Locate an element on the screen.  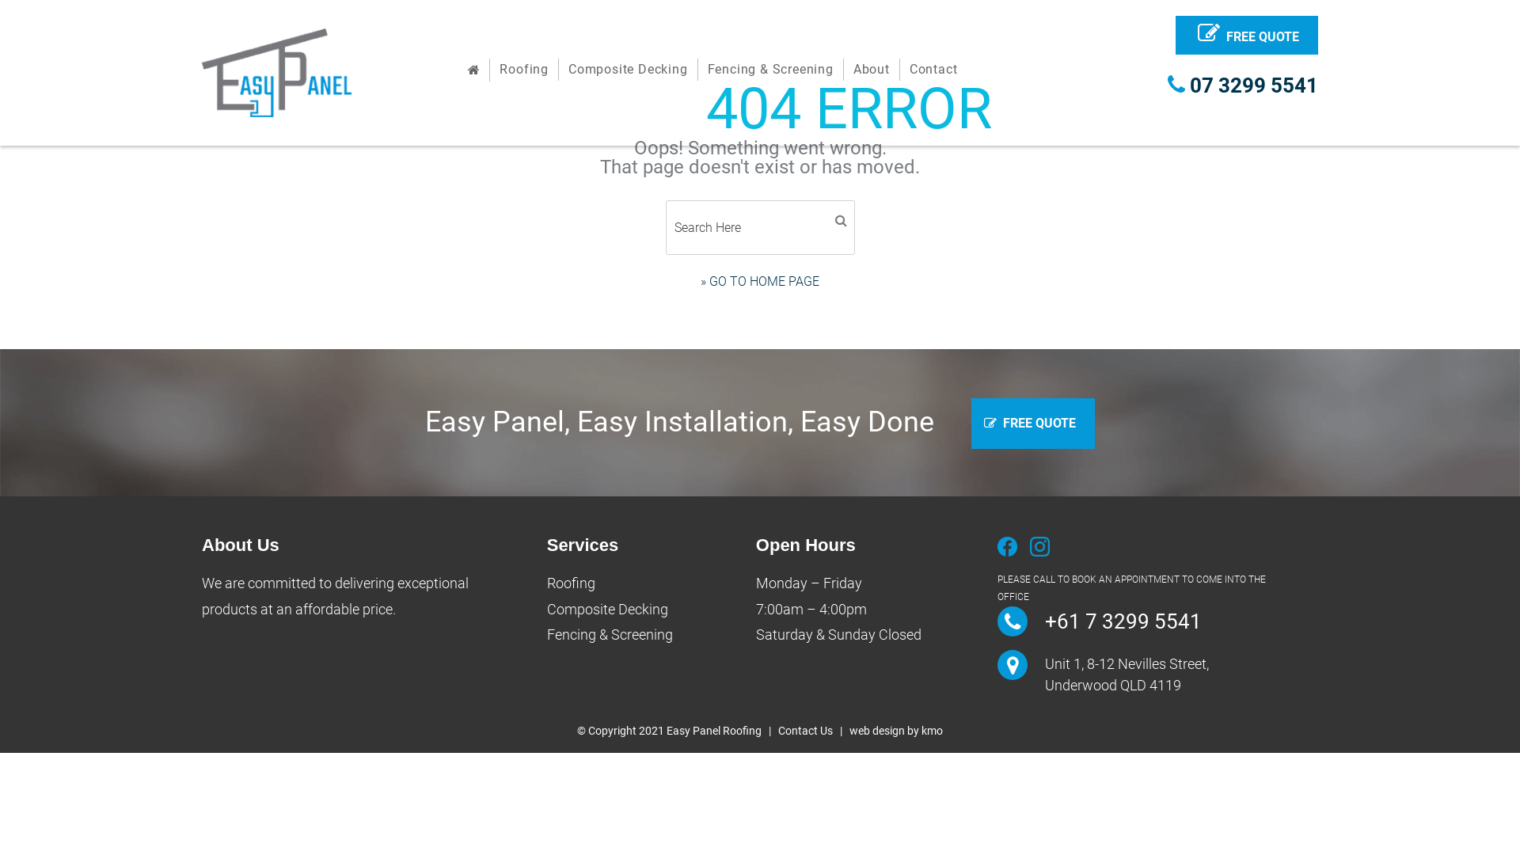
Fencing & Screening is located at coordinates (610, 635).